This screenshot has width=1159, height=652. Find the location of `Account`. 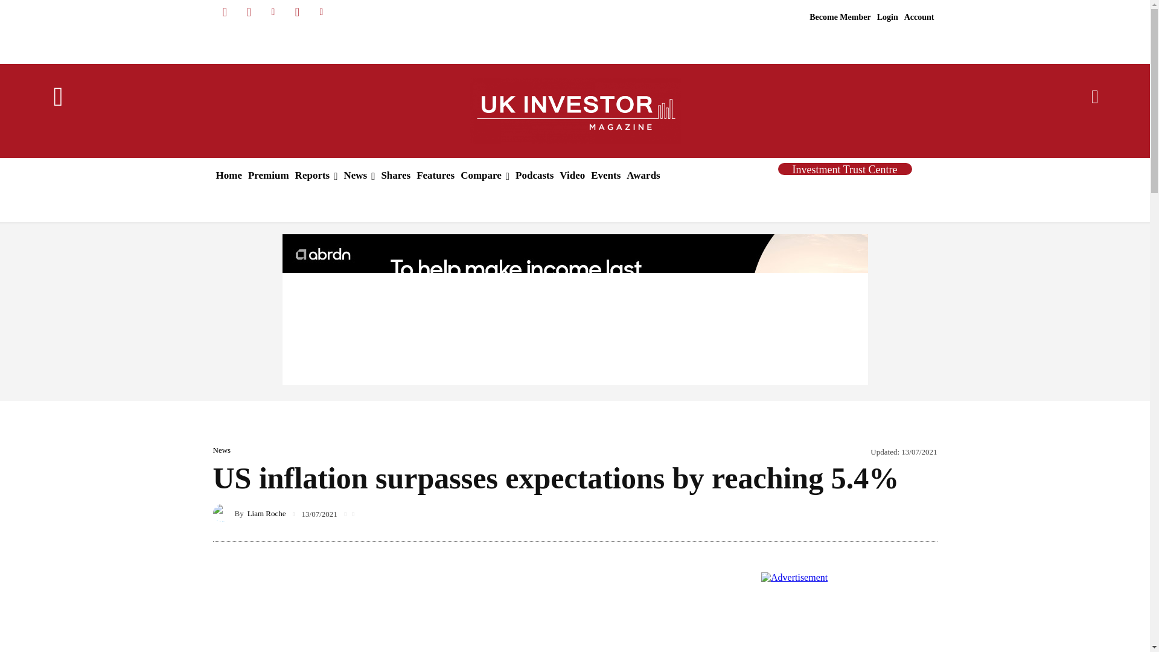

Account is located at coordinates (919, 18).